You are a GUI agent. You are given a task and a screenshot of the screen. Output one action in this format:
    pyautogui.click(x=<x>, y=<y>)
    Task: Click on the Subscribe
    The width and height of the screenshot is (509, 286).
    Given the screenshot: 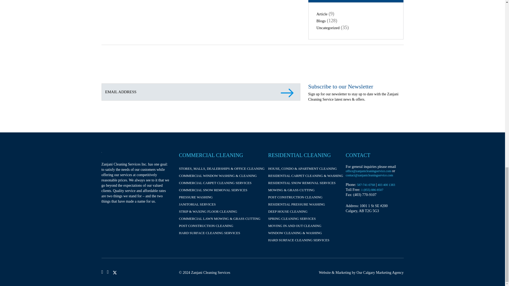 What is the action you would take?
    pyautogui.click(x=288, y=96)
    